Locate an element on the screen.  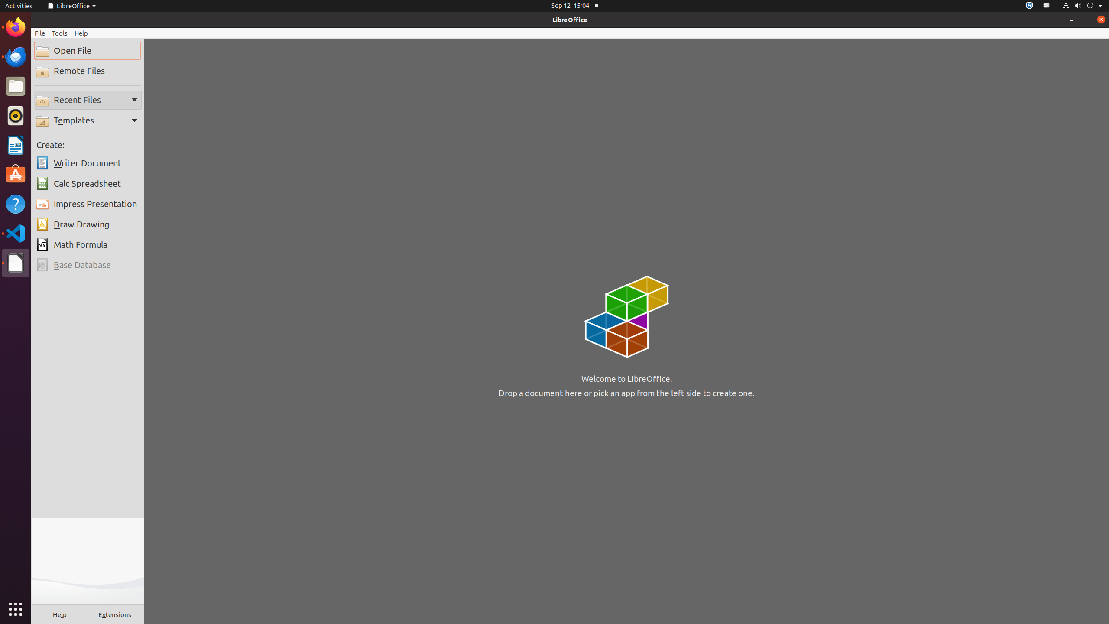
File is located at coordinates (40, 33).